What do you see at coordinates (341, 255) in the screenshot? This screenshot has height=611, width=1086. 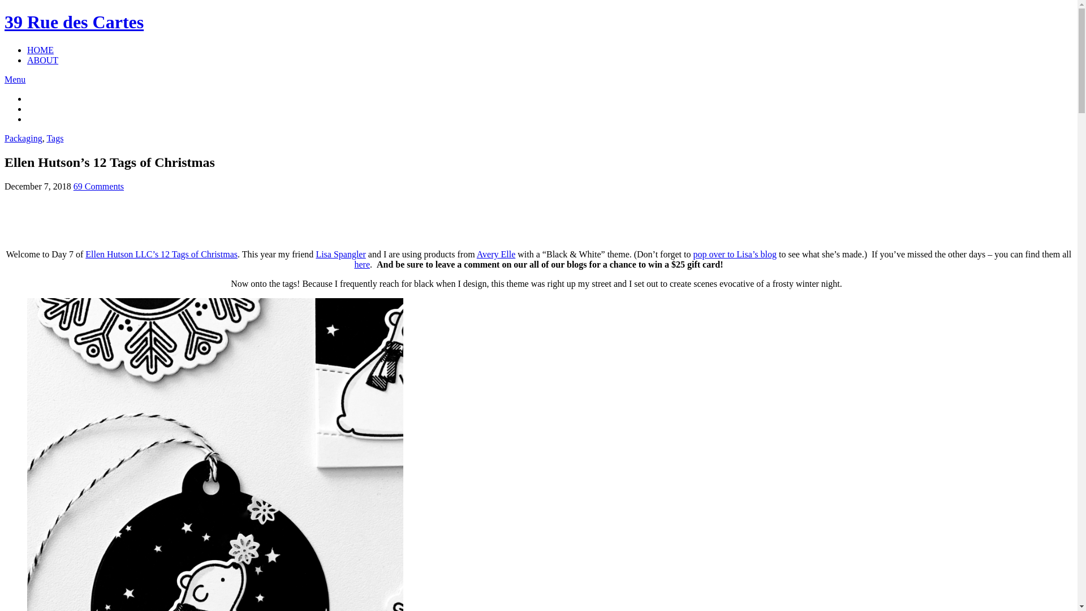 I see `Lisa Spangler` at bounding box center [341, 255].